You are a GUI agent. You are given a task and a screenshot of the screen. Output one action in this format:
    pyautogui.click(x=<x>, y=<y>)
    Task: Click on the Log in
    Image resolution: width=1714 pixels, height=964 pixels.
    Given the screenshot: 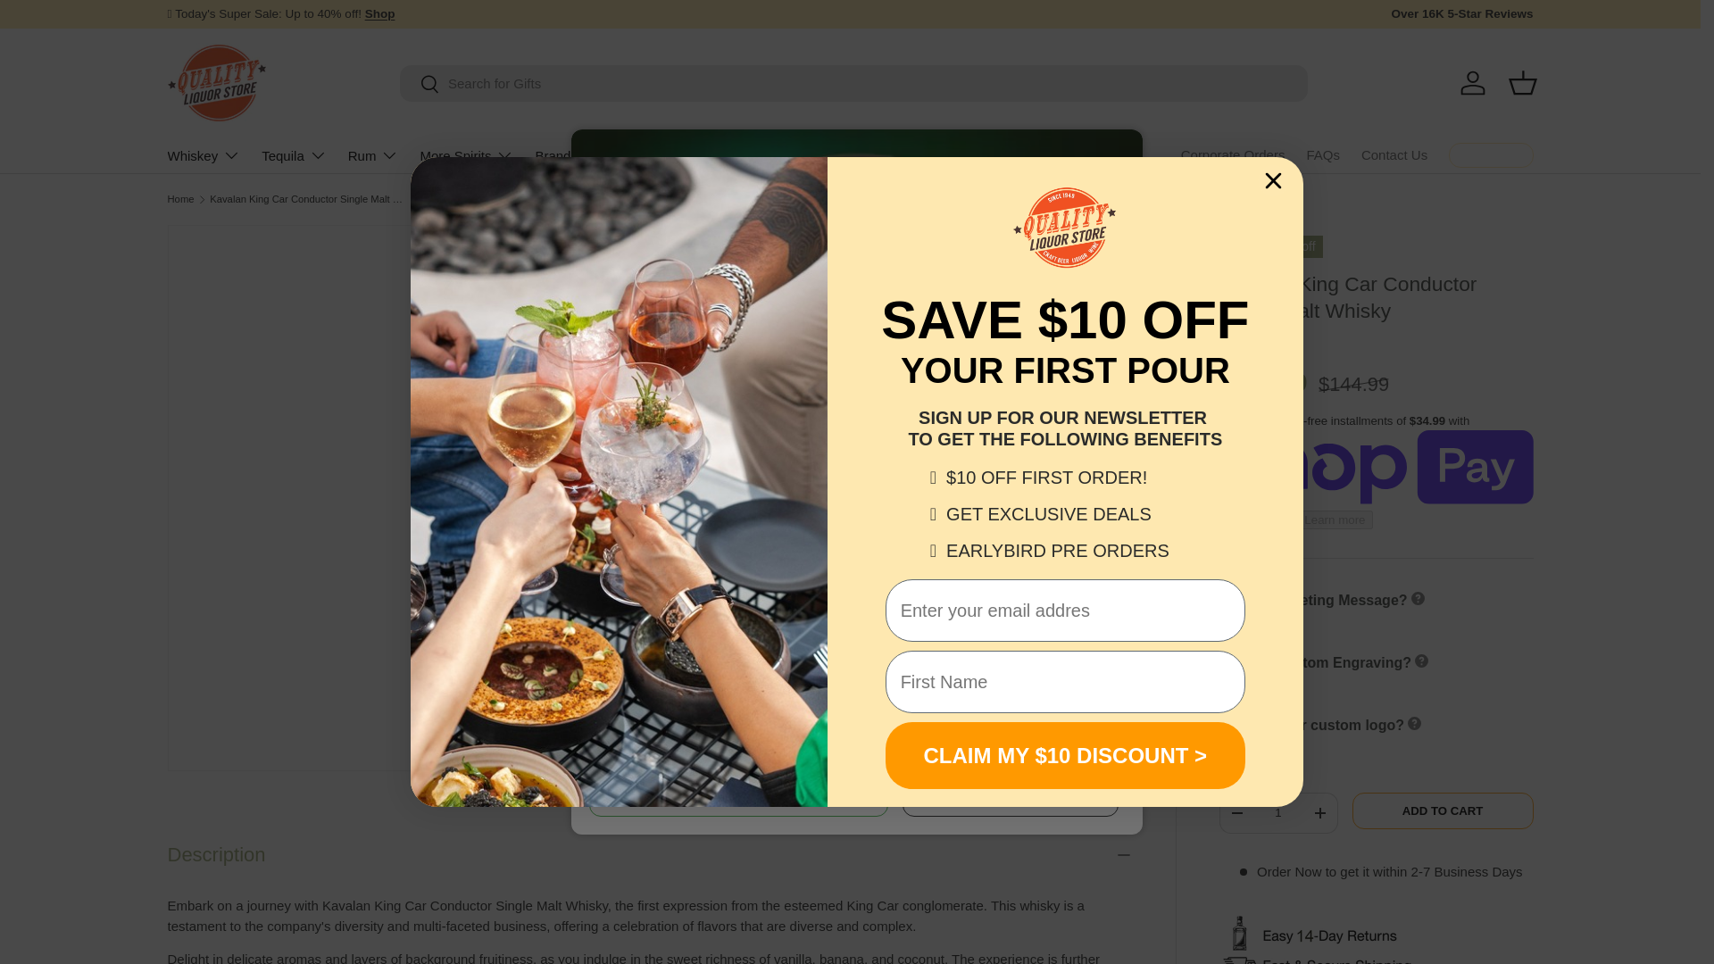 What is the action you would take?
    pyautogui.click(x=1473, y=82)
    